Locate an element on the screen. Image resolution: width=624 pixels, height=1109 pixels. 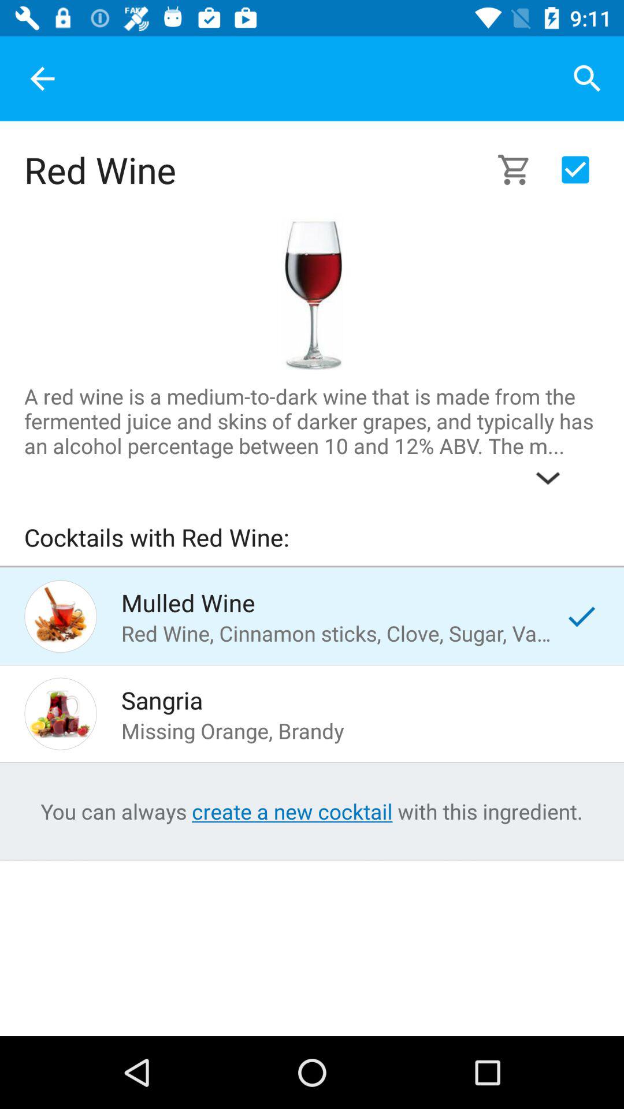
wine is located at coordinates (311, 294).